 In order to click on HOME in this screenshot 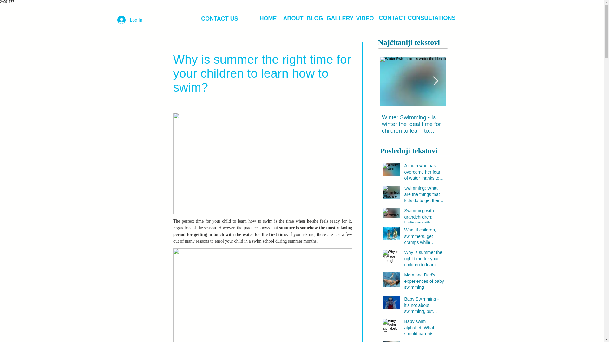, I will do `click(268, 18)`.